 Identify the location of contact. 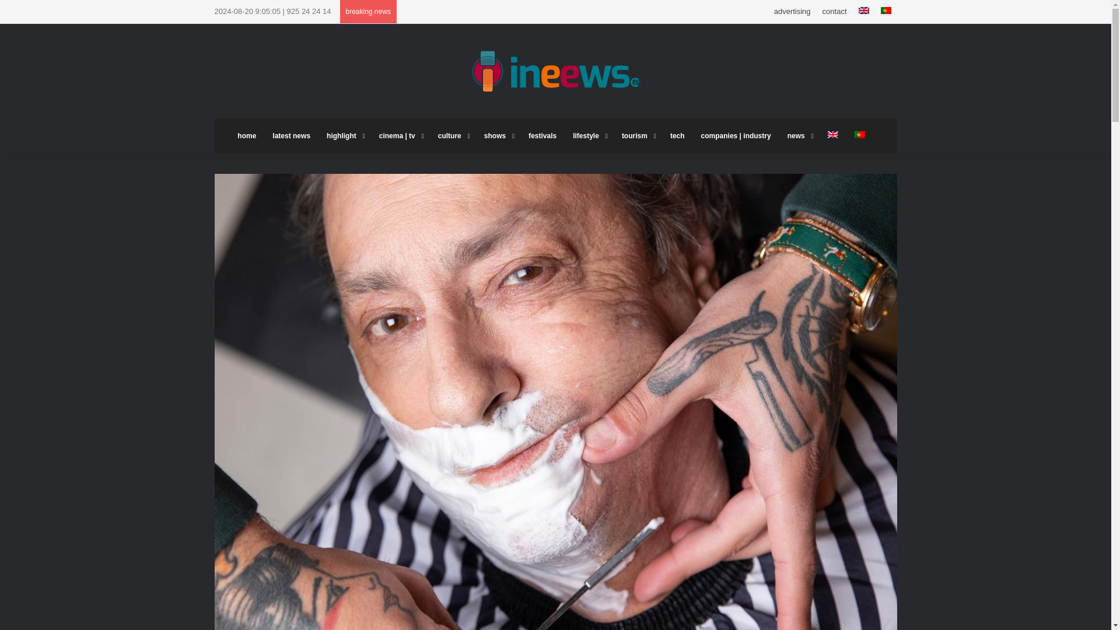
(834, 12).